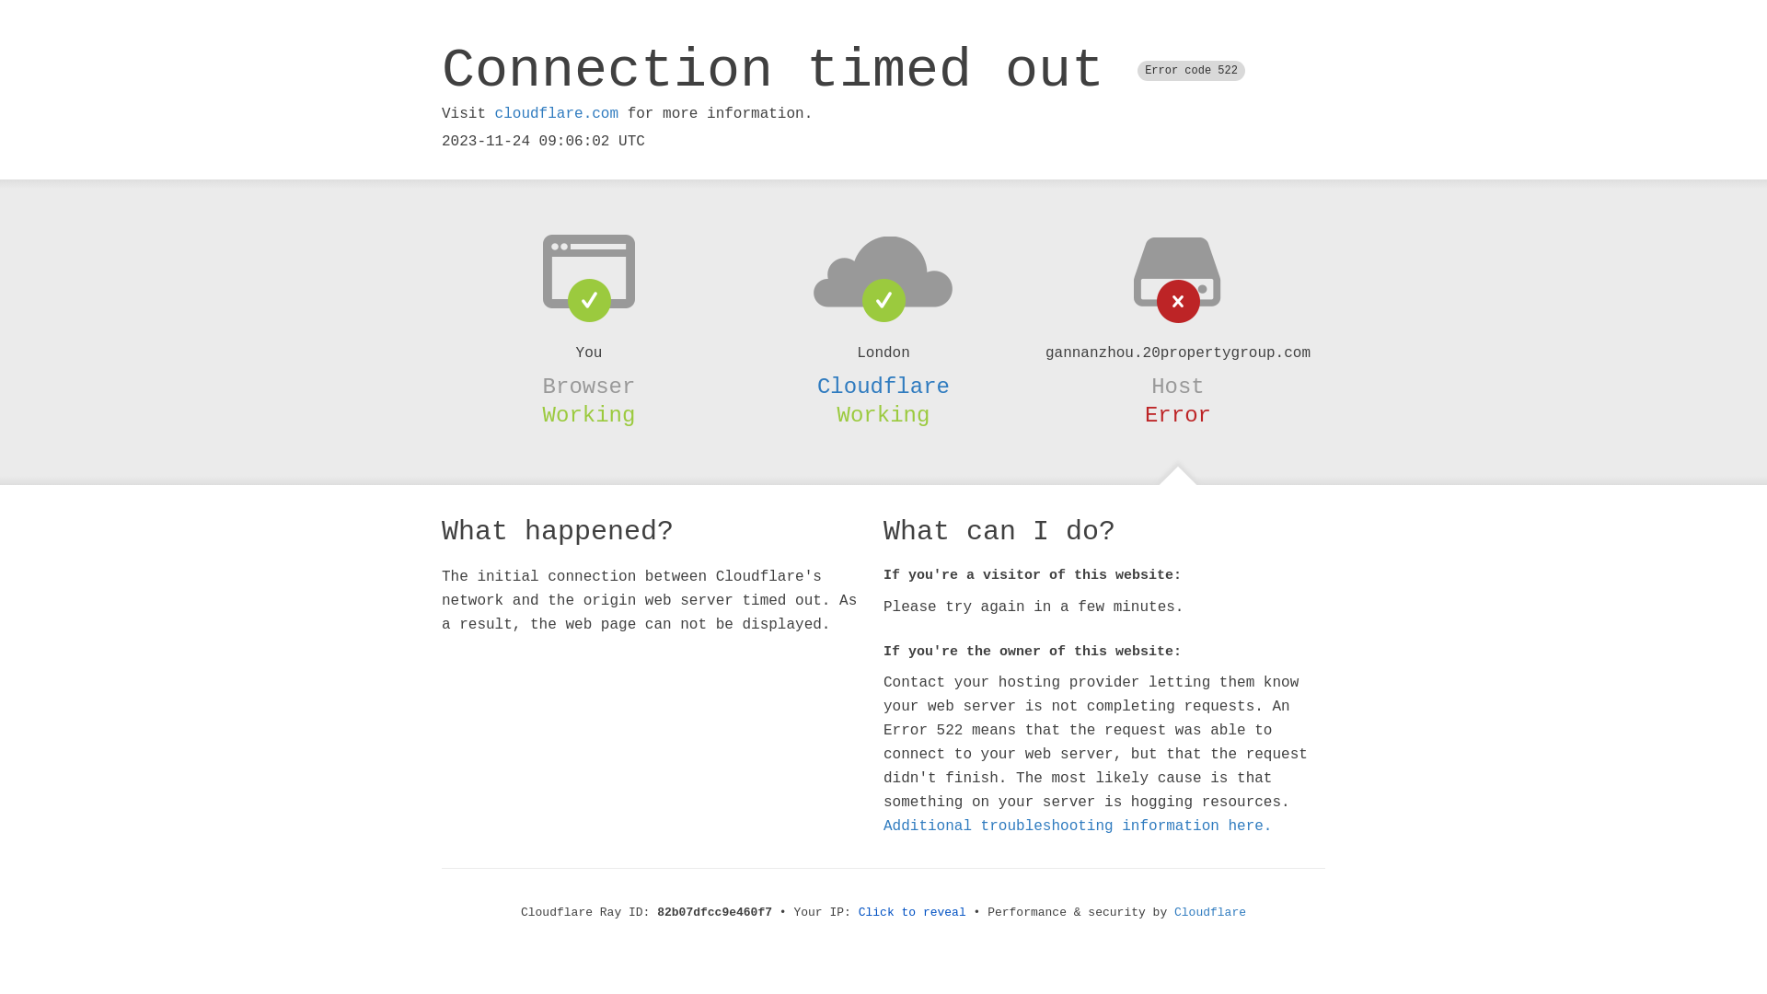 Image resolution: width=1767 pixels, height=994 pixels. I want to click on Cloudflare, so click(1210, 913).